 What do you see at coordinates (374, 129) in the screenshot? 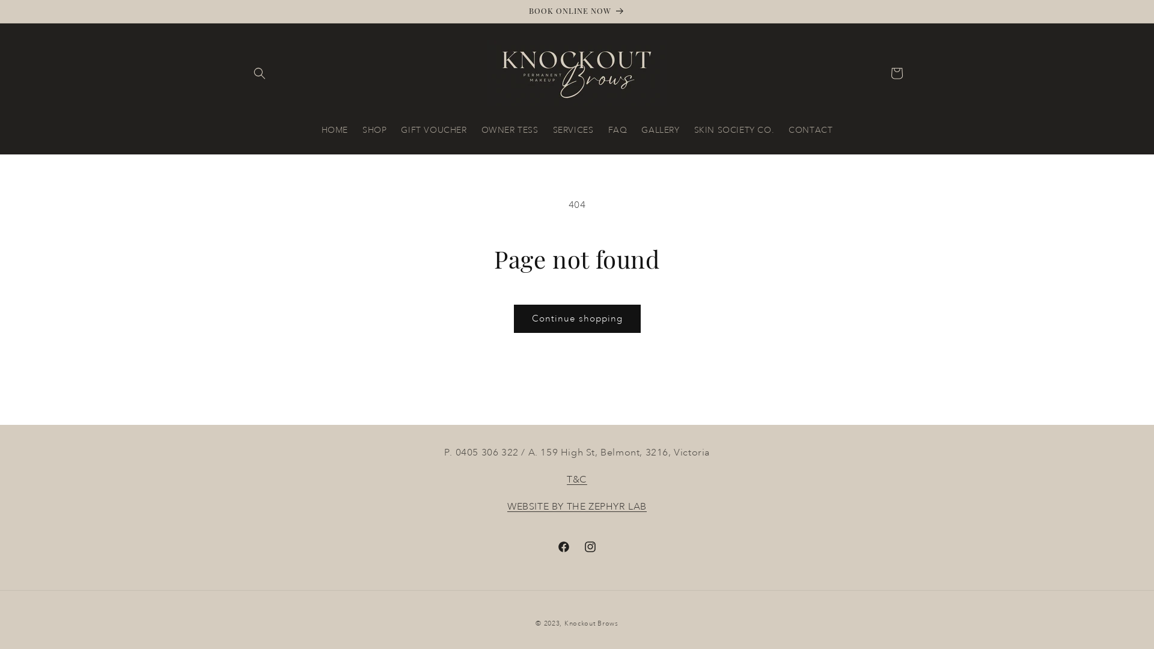
I see `SHOP` at bounding box center [374, 129].